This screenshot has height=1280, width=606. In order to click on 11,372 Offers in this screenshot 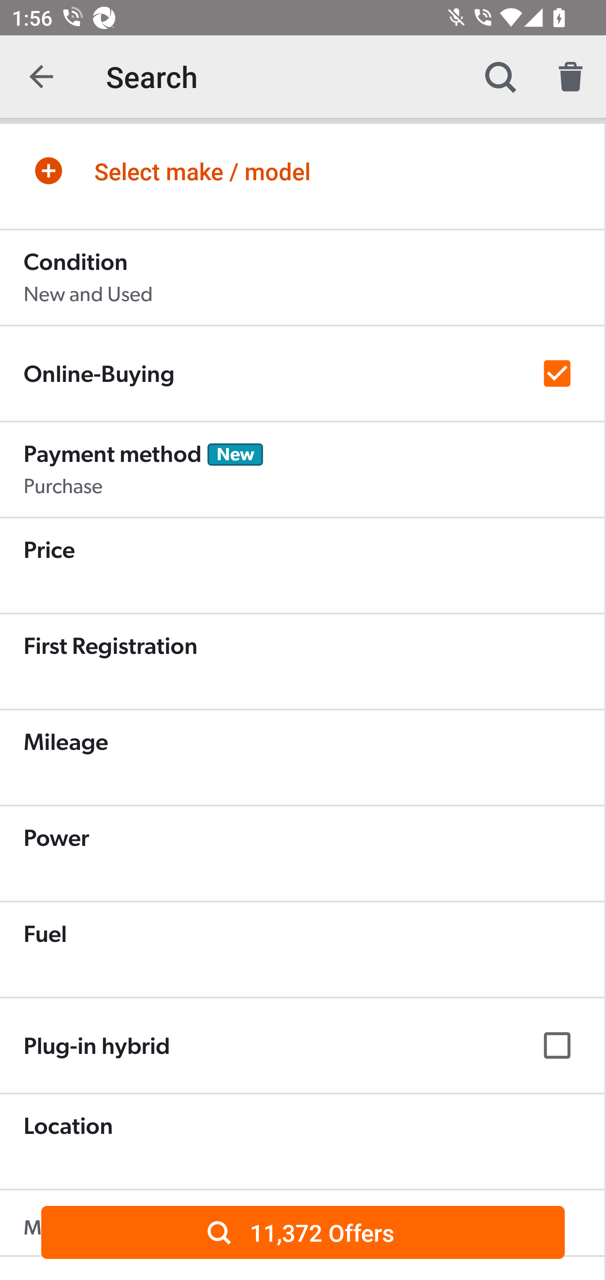, I will do `click(303, 1232)`.